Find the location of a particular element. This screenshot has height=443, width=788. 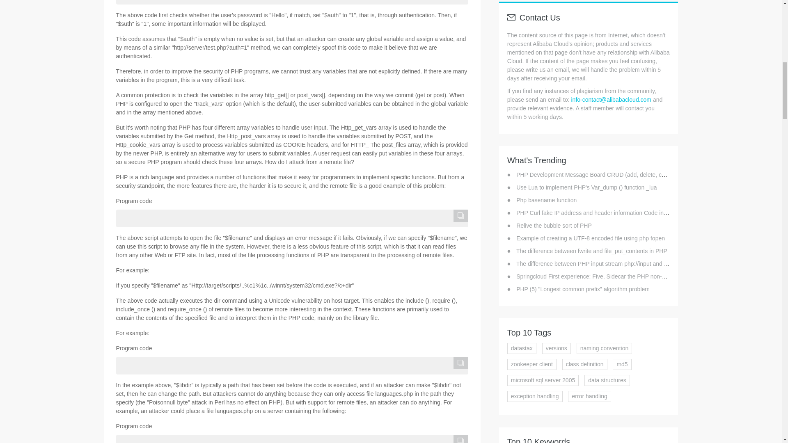

Example of creating a UTF-8 encoded file using php fopen is located at coordinates (590, 238).